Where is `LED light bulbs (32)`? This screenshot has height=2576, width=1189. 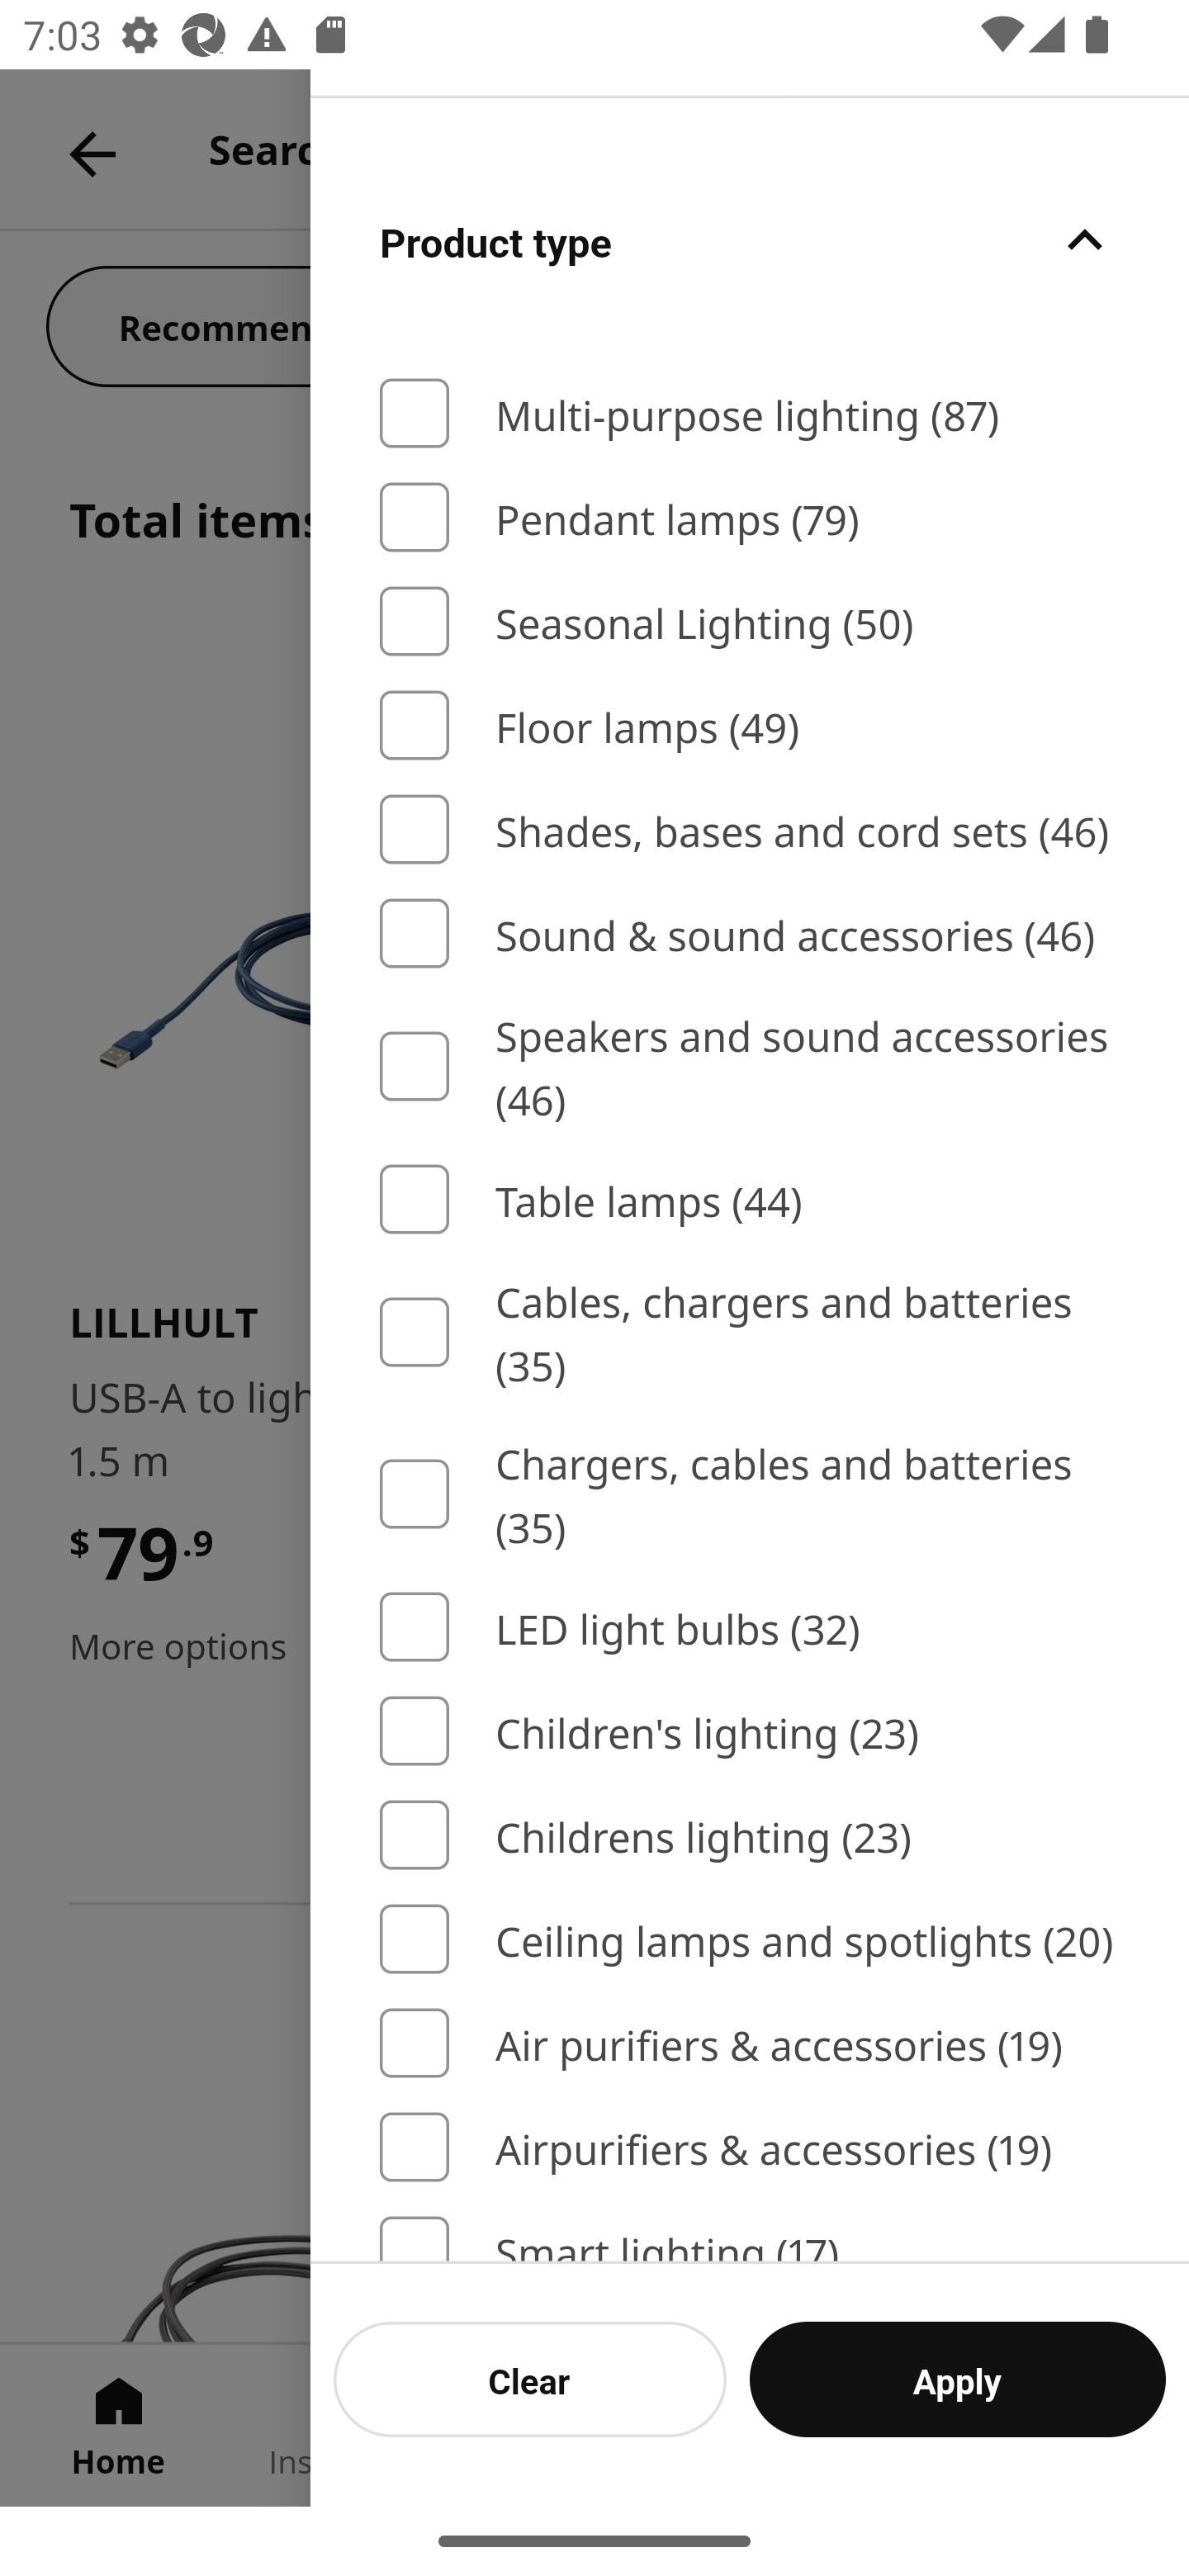 LED light bulbs (32) is located at coordinates (750, 1627).